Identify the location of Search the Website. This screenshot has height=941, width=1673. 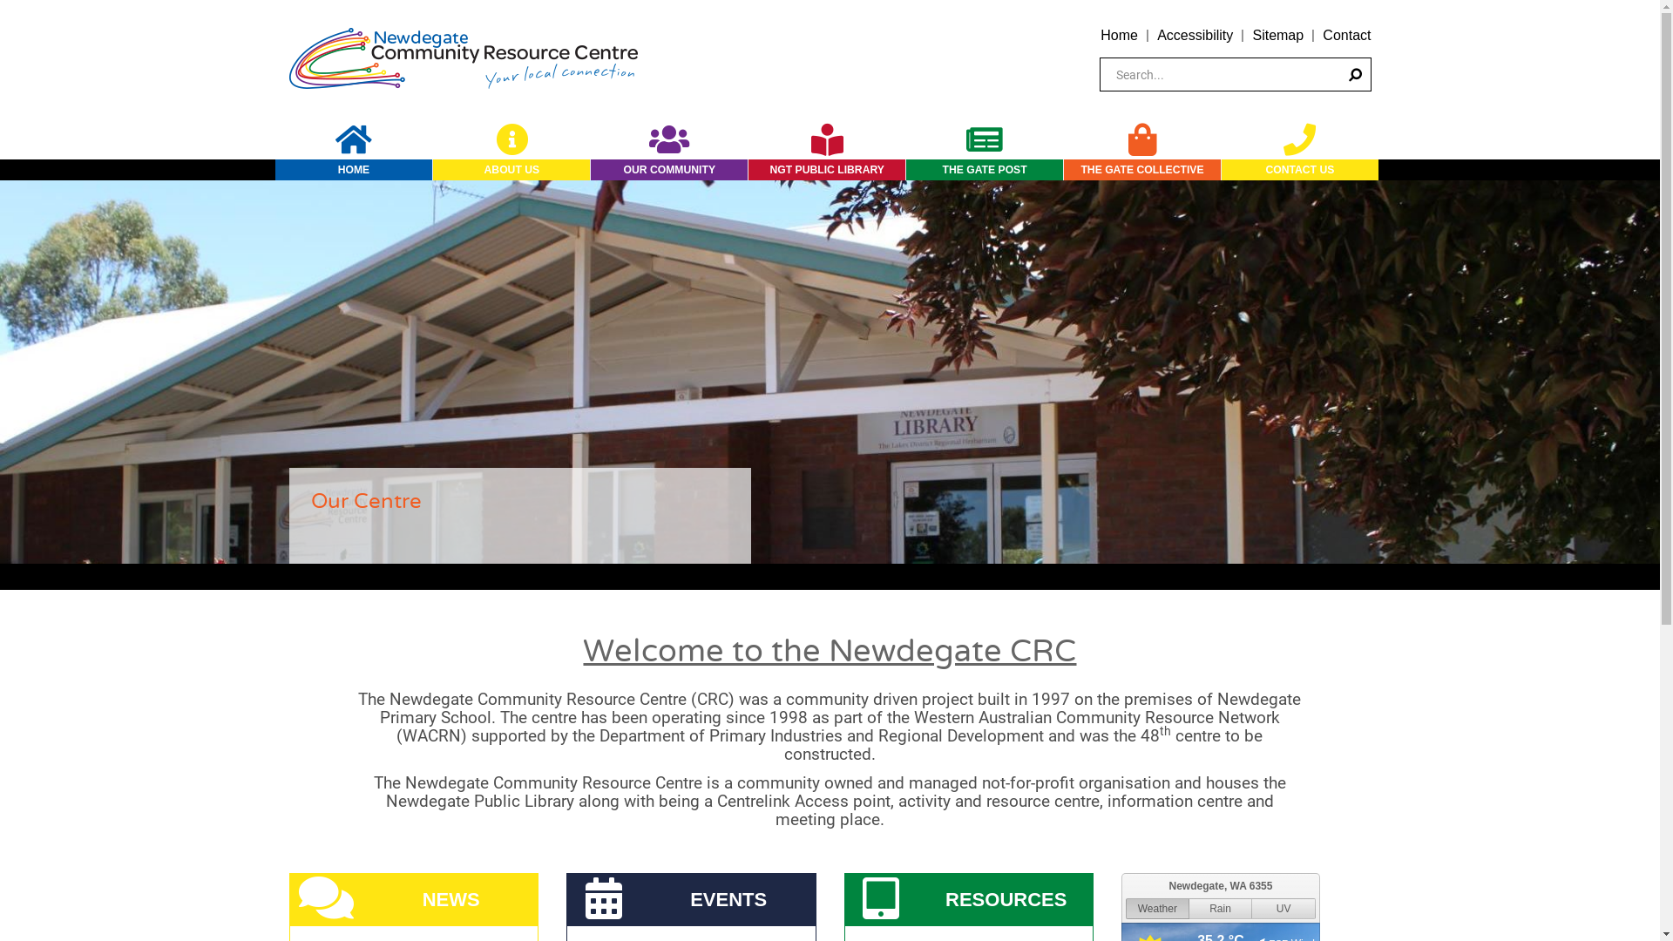
(1235, 75).